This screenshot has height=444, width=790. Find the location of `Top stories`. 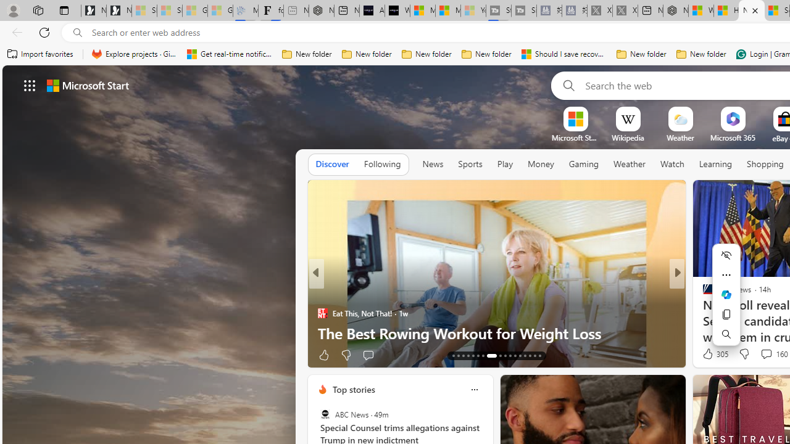

Top stories is located at coordinates (353, 389).